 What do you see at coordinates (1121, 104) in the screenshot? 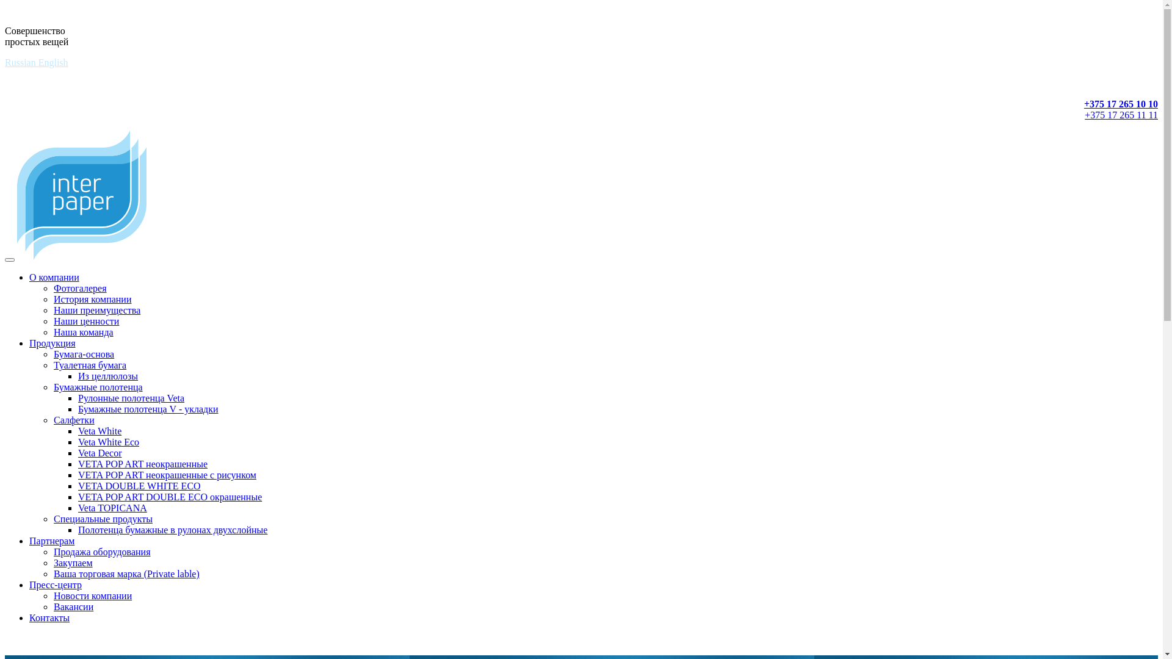
I see `+375 17 265 10 10` at bounding box center [1121, 104].